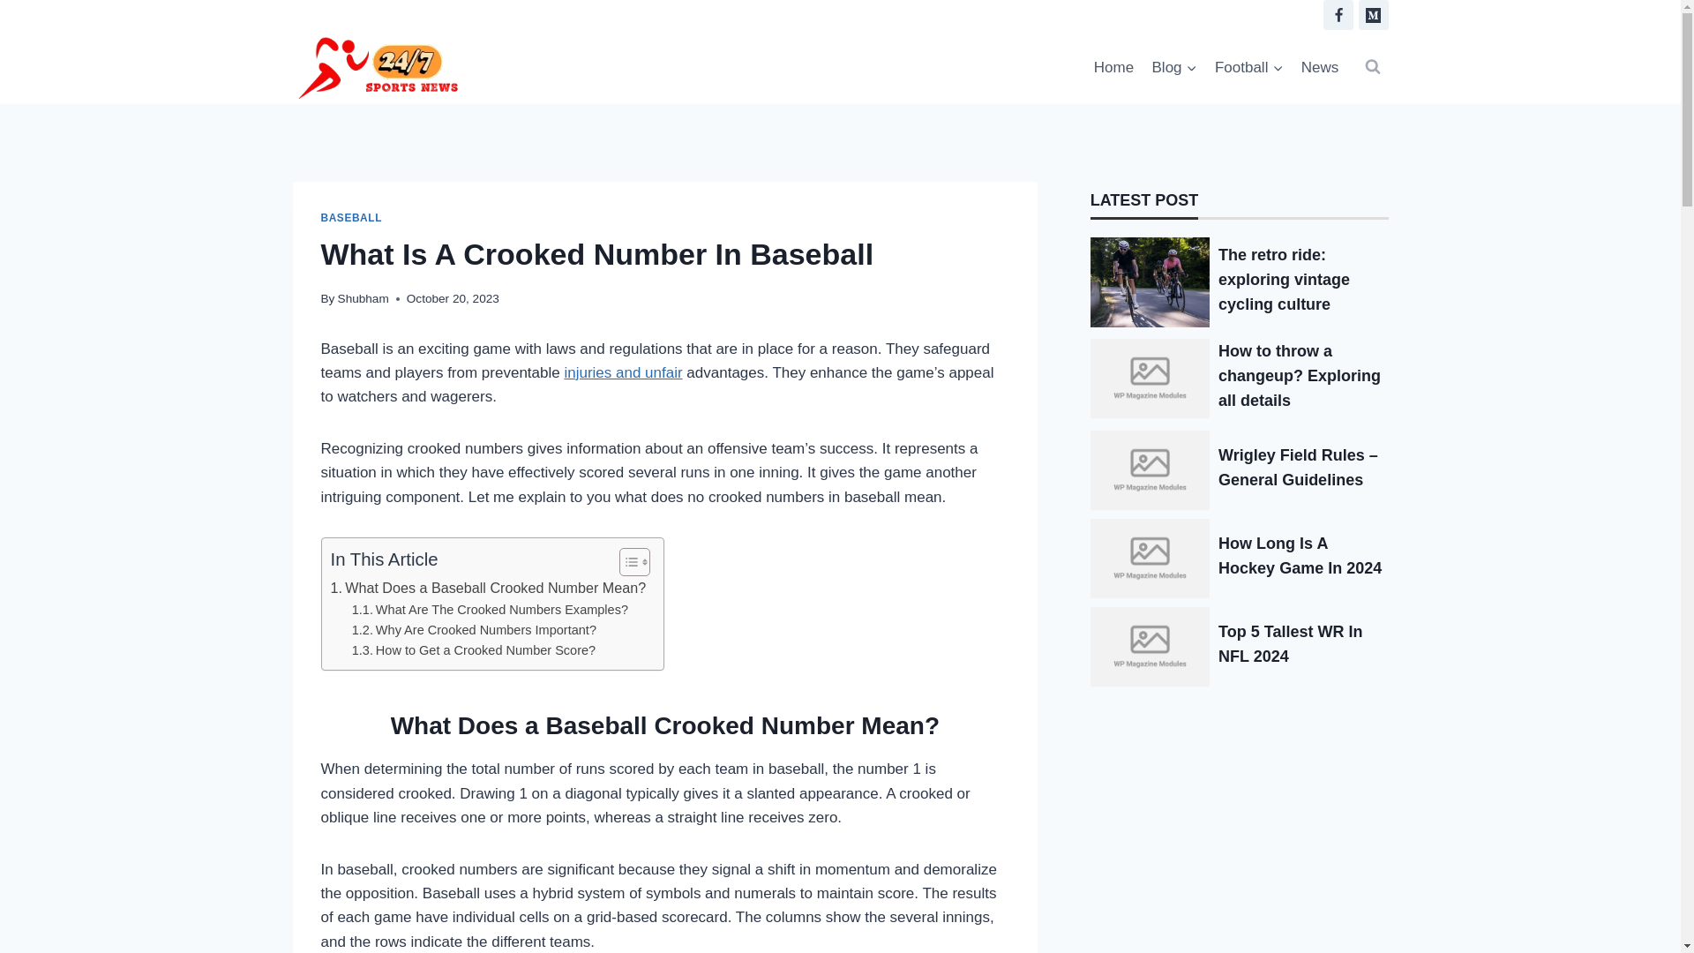 This screenshot has width=1694, height=953. What do you see at coordinates (491, 611) in the screenshot?
I see `What Are The Crooked Numbers Examples?` at bounding box center [491, 611].